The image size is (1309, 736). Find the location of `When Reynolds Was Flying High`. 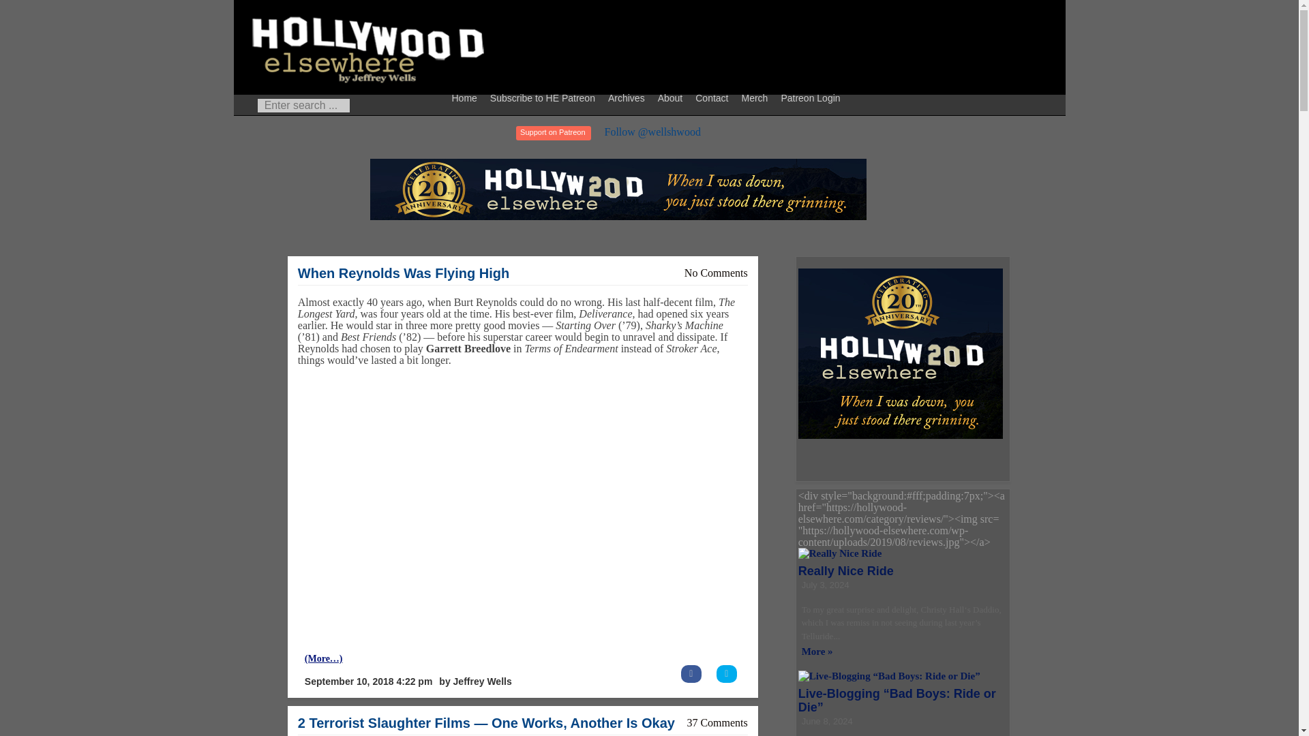

When Reynolds Was Flying High is located at coordinates (404, 273).